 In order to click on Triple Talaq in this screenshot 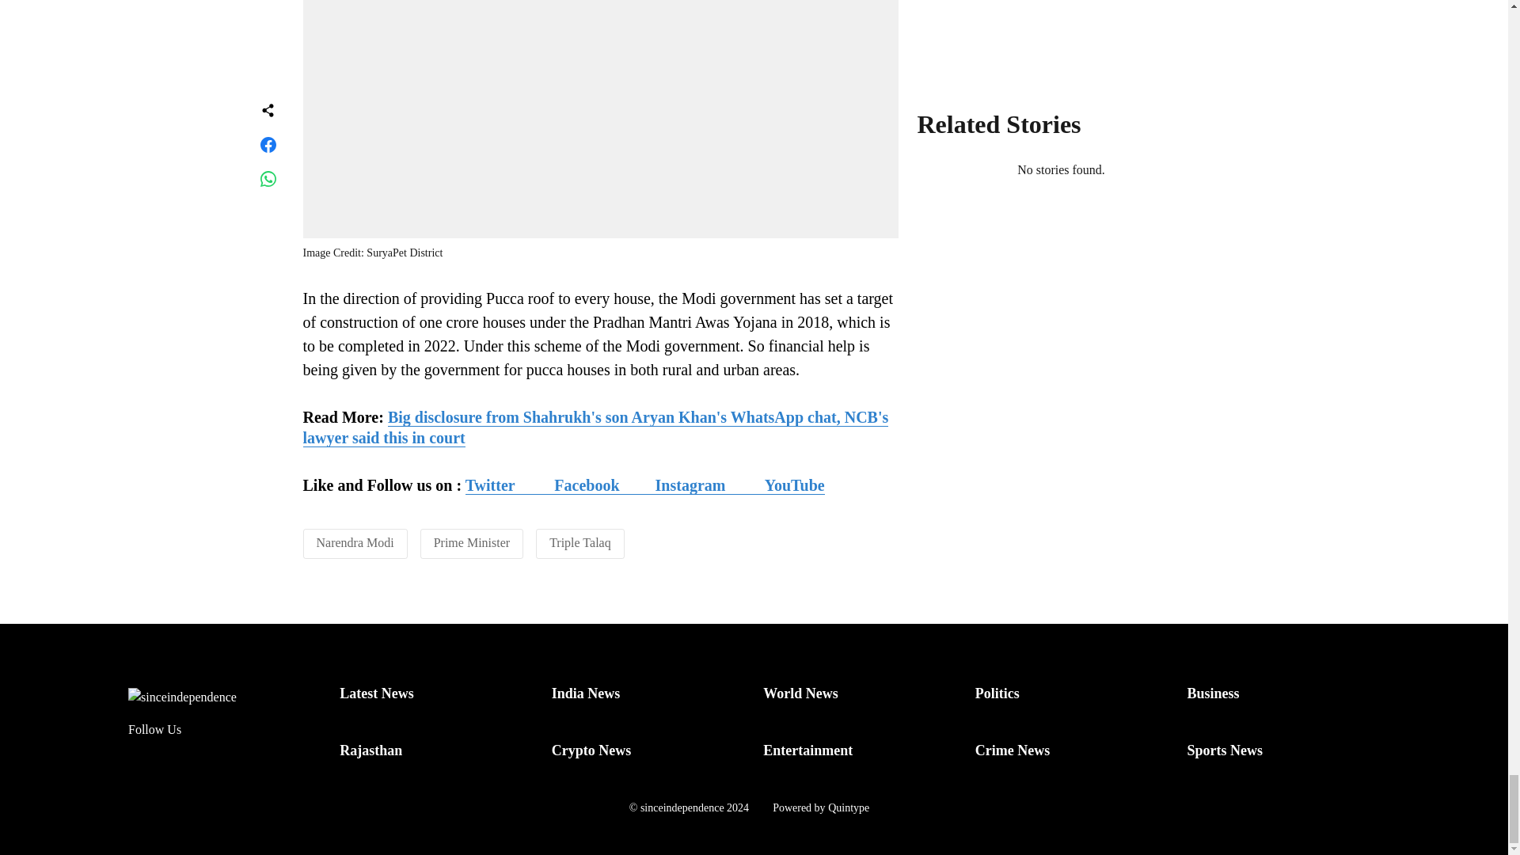, I will do `click(579, 543)`.